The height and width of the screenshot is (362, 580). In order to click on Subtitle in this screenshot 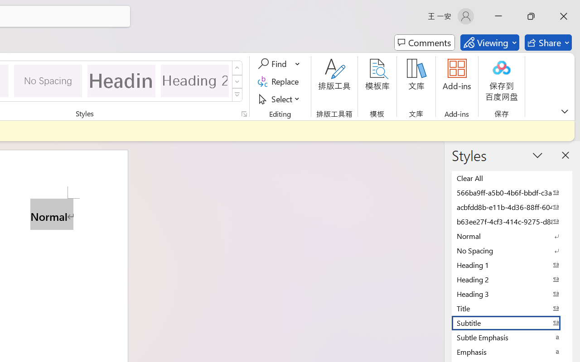, I will do `click(512, 323)`.